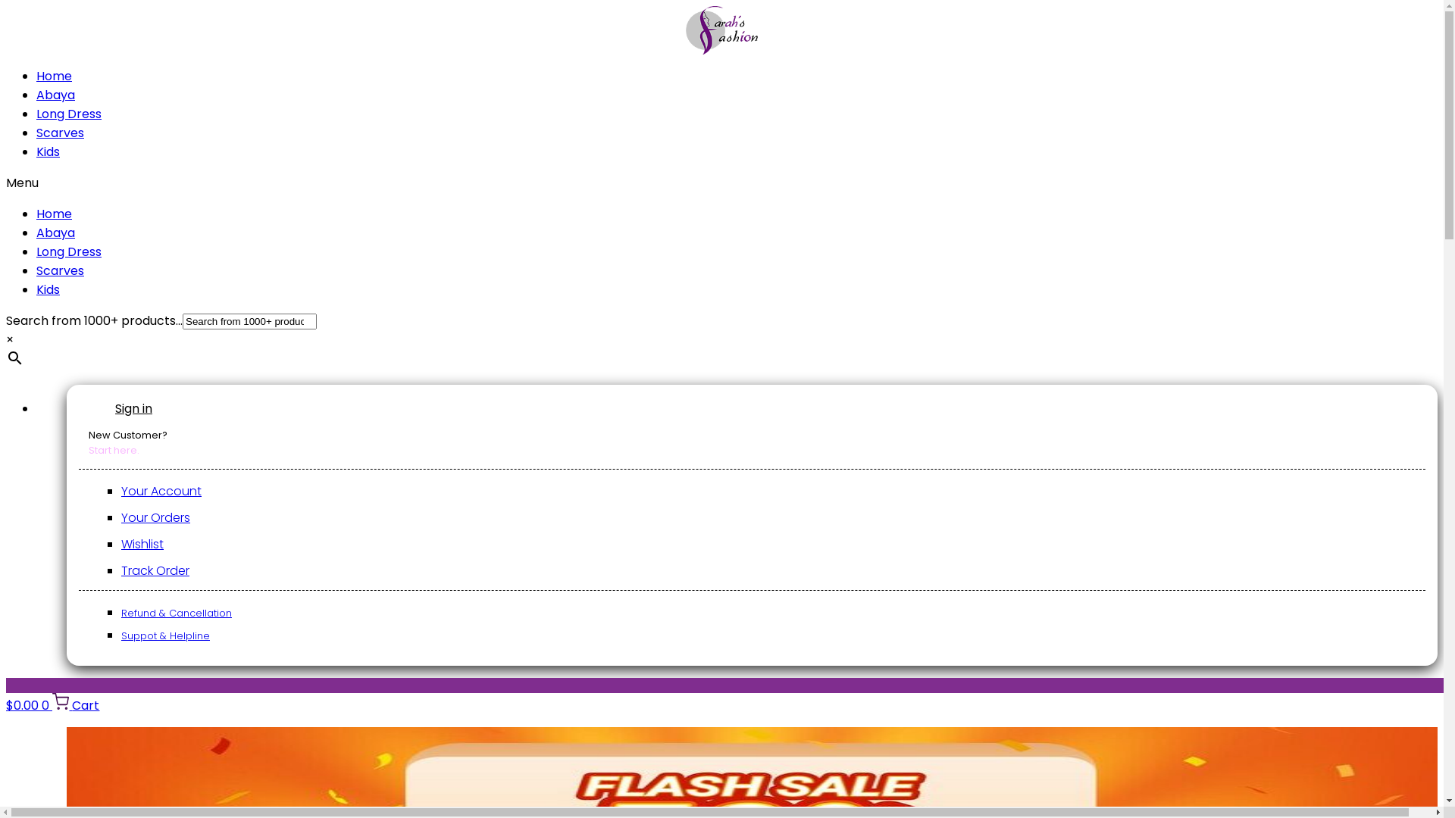  Describe the element at coordinates (56, 233) in the screenshot. I see `Abaya` at that location.